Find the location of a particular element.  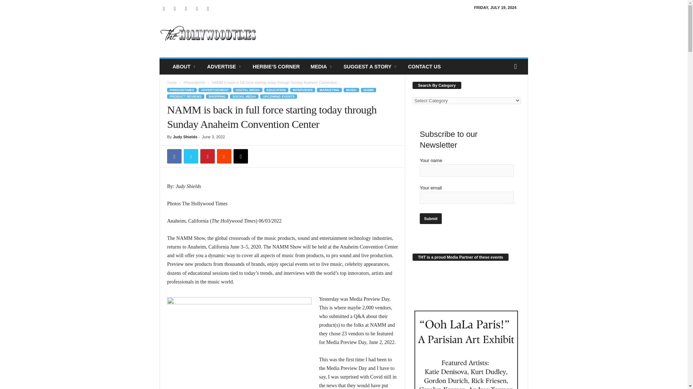

ReddIt is located at coordinates (224, 156).